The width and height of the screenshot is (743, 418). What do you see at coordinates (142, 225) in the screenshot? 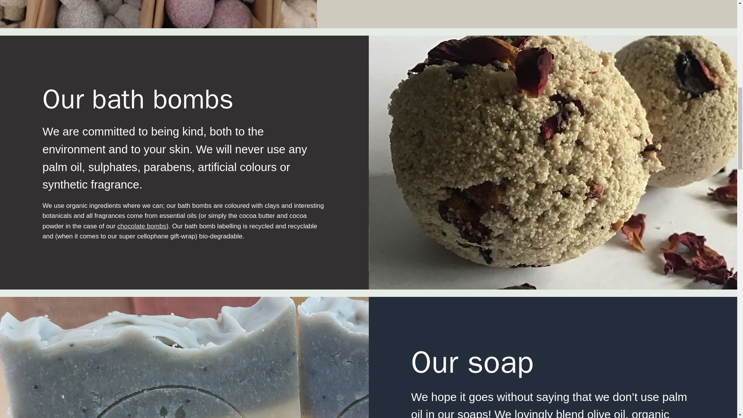
I see `chocolate bombs` at bounding box center [142, 225].